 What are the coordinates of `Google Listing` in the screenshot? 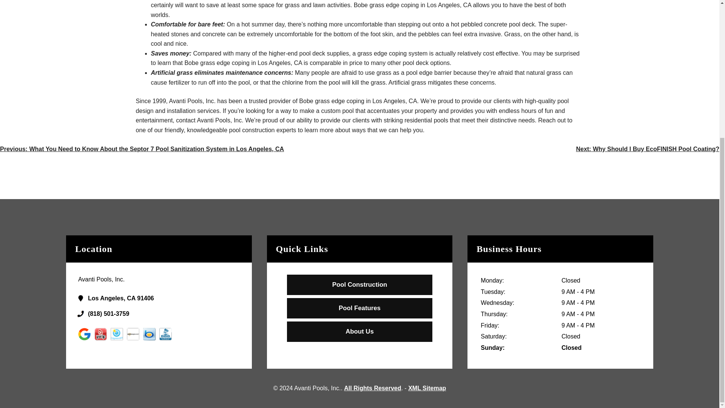 It's located at (167, 298).